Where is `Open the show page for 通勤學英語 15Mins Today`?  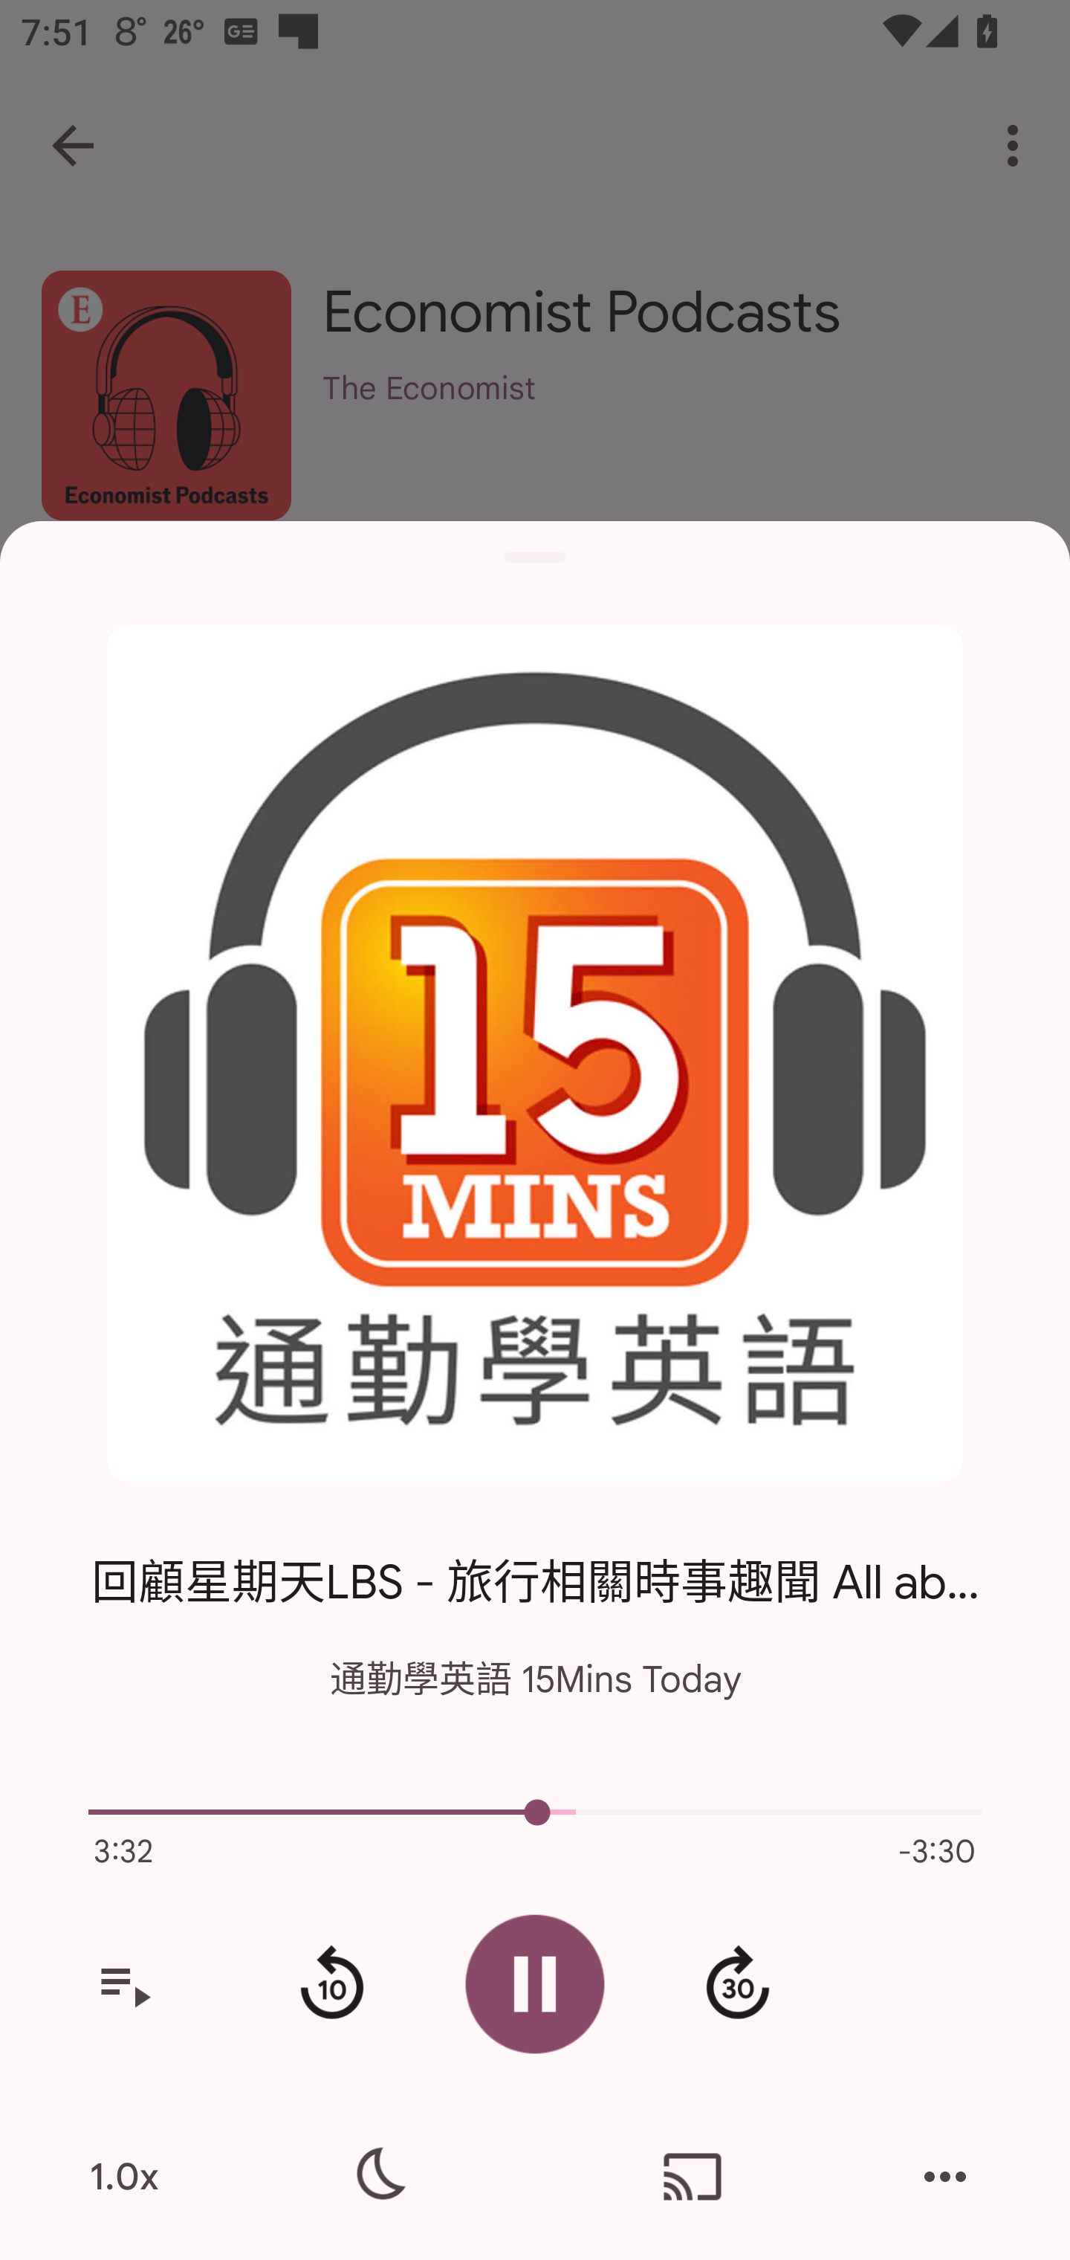
Open the show page for 通勤學英語 15Mins Today is located at coordinates (535, 1054).